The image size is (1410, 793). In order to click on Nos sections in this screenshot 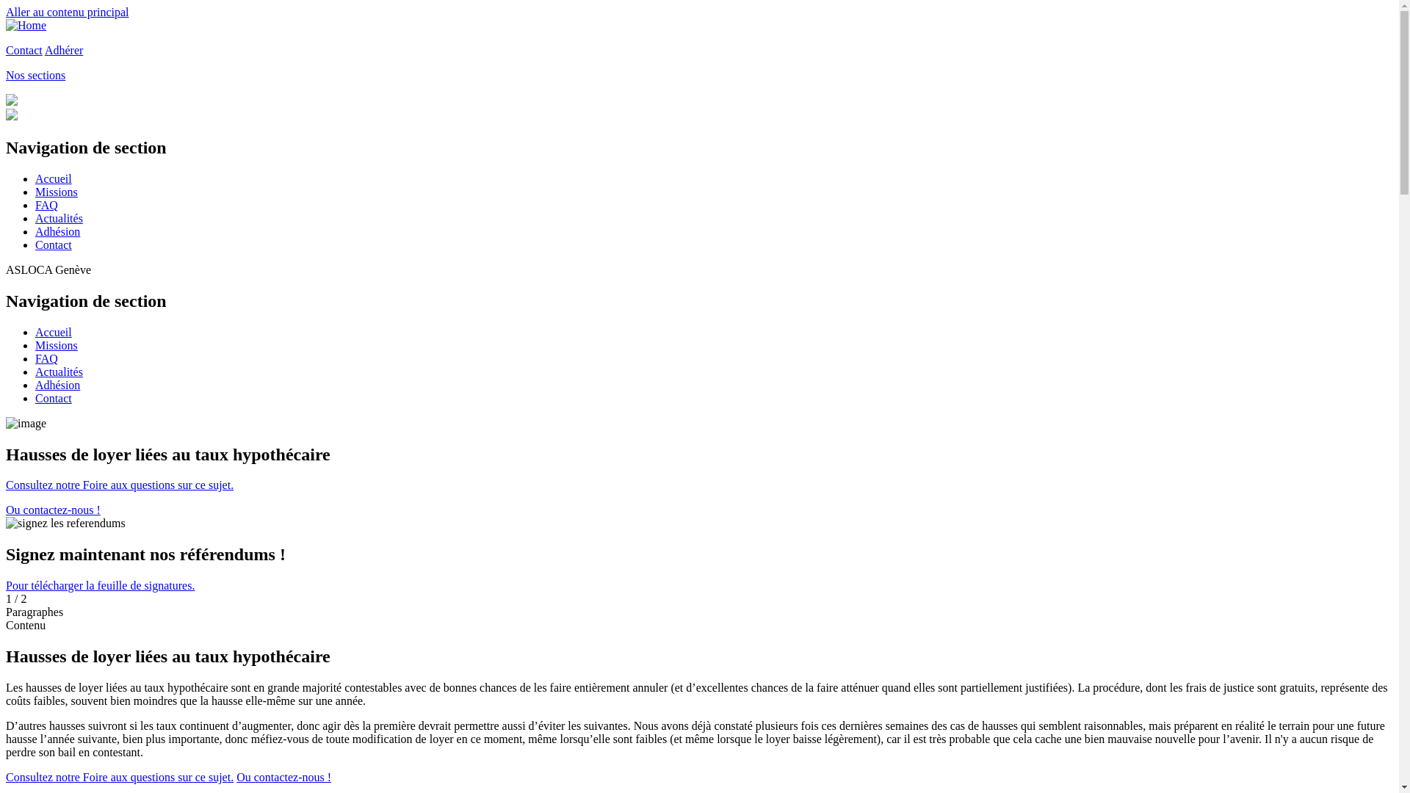, I will do `click(35, 75)`.